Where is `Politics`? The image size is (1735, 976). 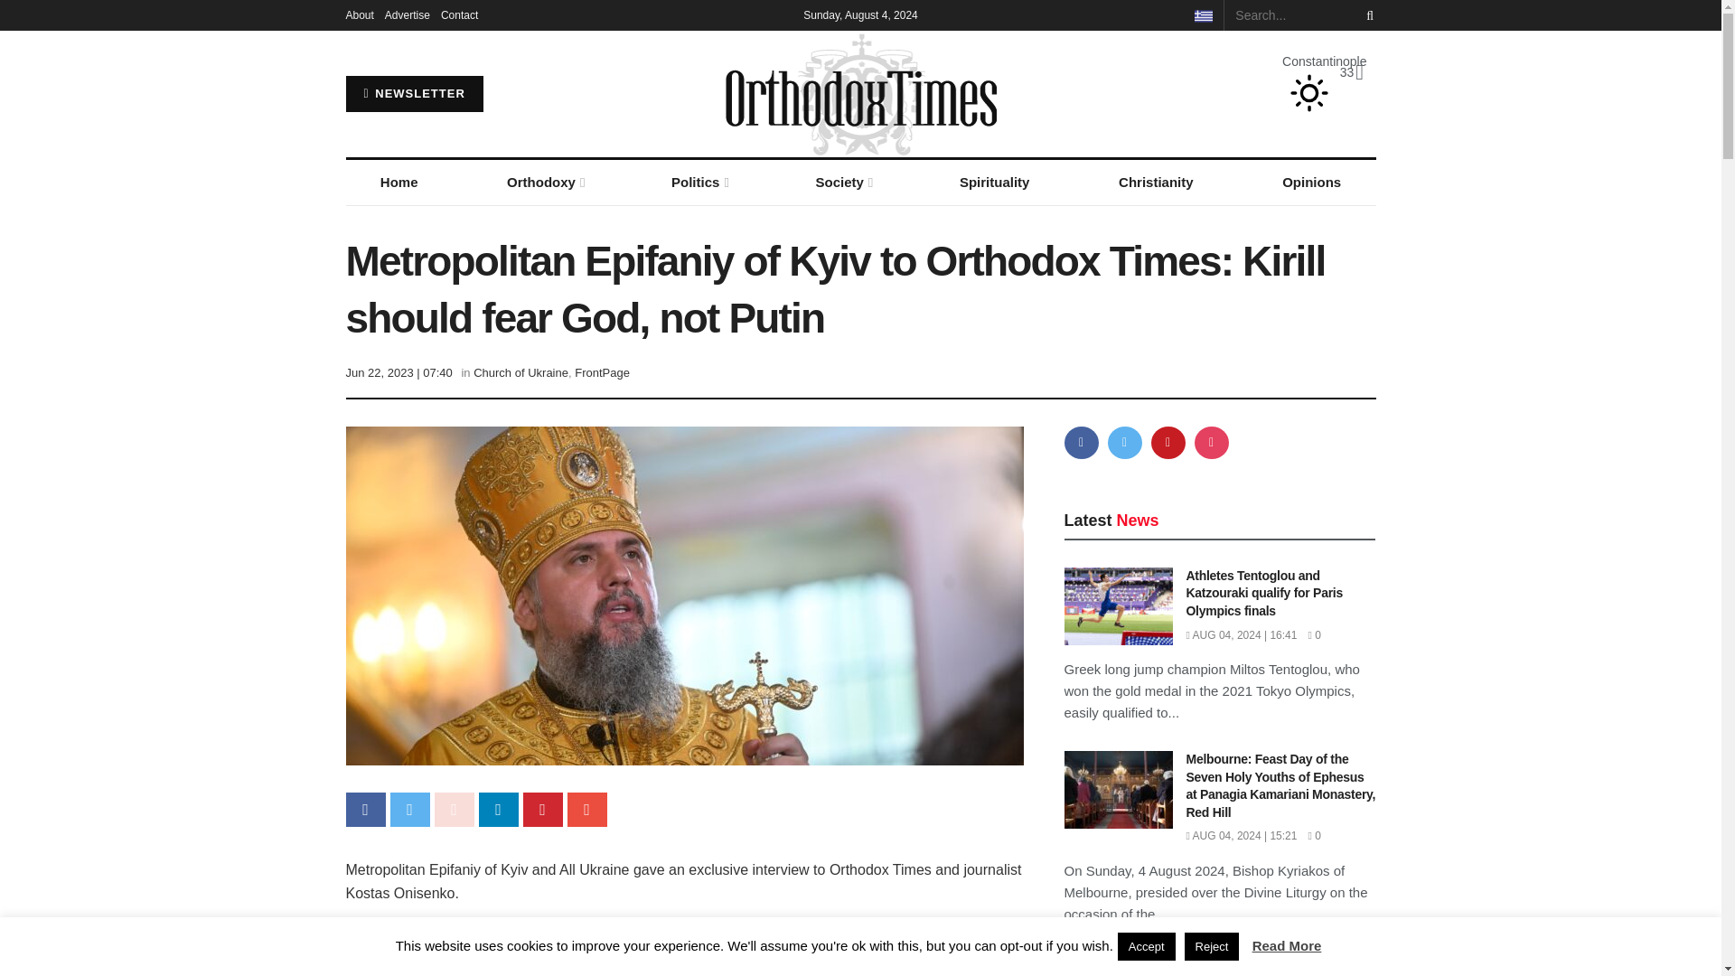 Politics is located at coordinates (699, 183).